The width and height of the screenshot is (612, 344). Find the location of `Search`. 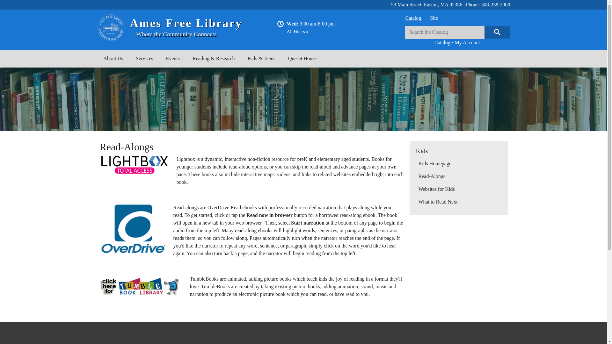

Search is located at coordinates (497, 32).